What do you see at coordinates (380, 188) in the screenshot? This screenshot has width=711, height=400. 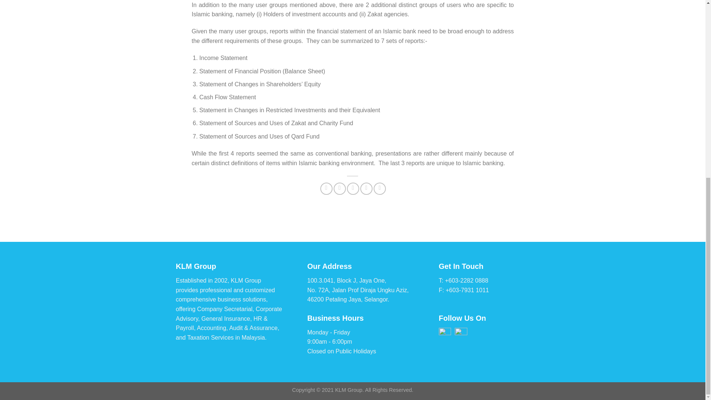 I see `Share on LinkedIn` at bounding box center [380, 188].